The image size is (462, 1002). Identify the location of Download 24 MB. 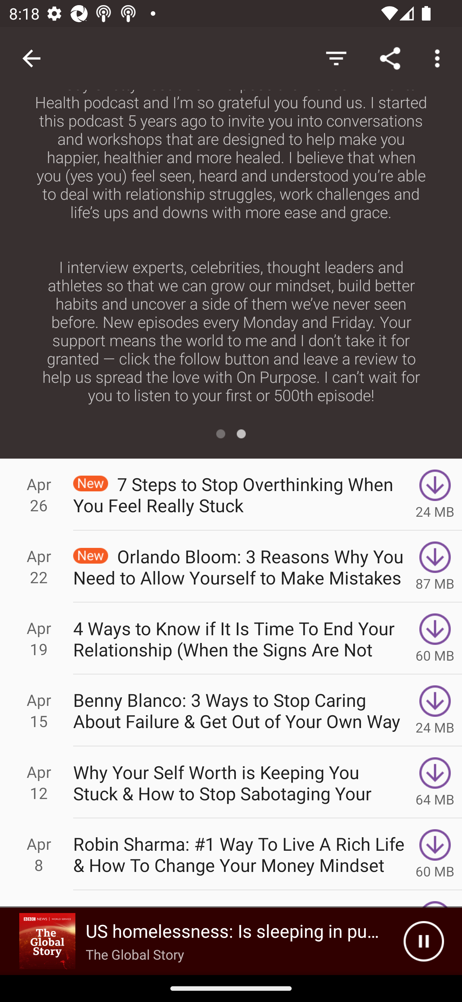
(435, 494).